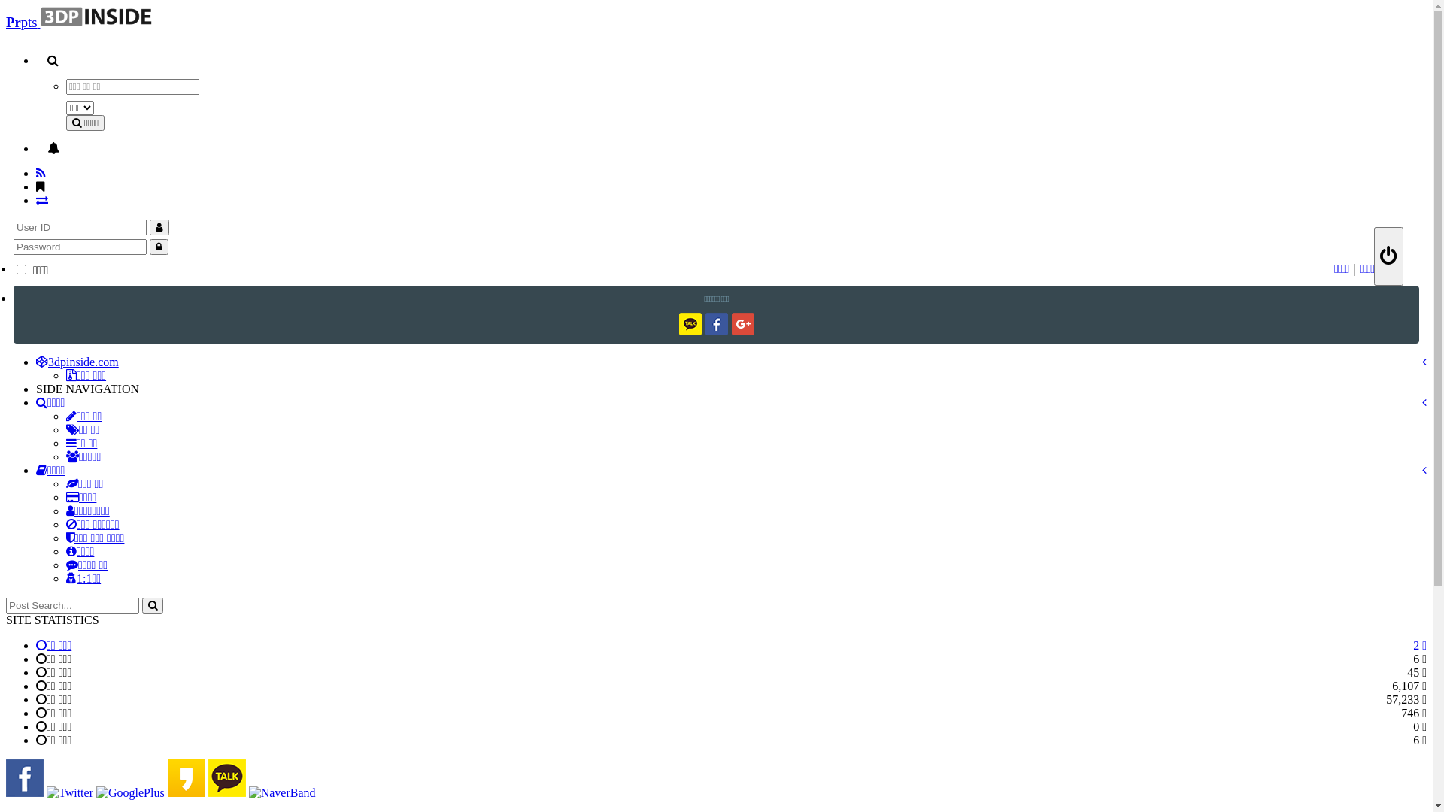 The width and height of the screenshot is (1444, 812). What do you see at coordinates (77, 362) in the screenshot?
I see `3dpinside.com` at bounding box center [77, 362].